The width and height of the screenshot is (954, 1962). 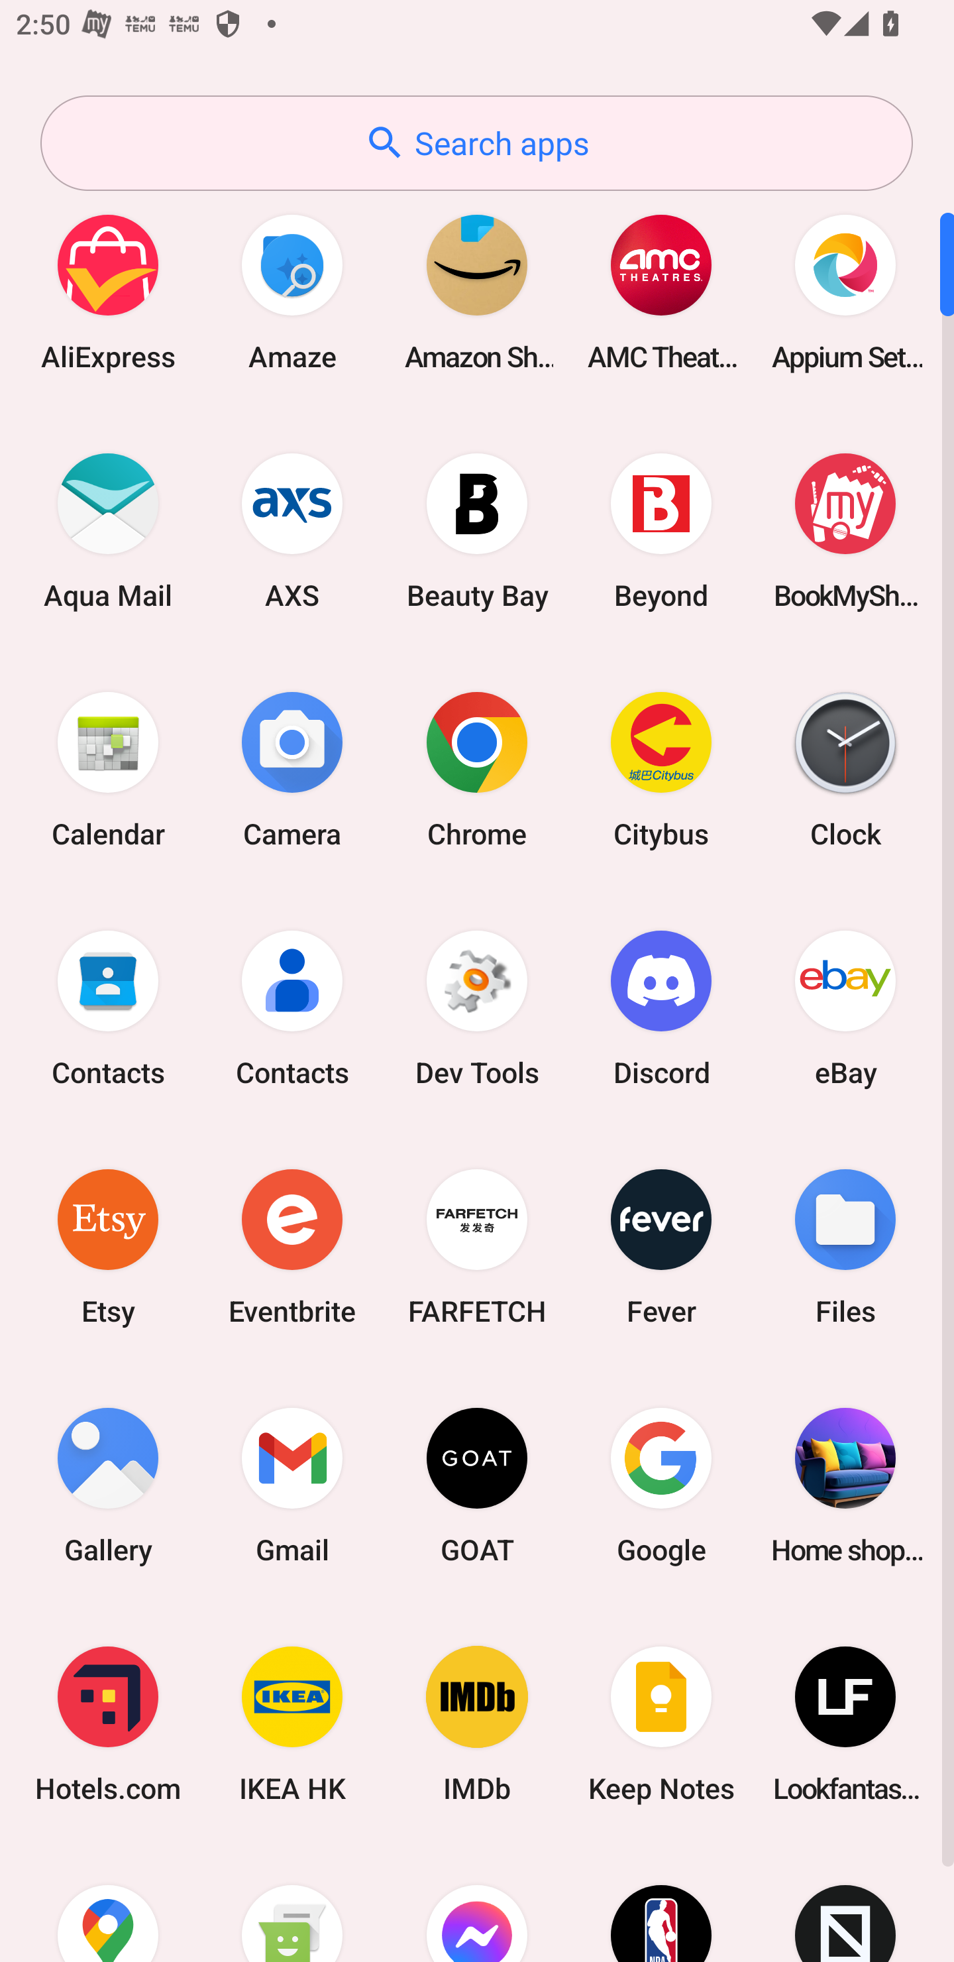 I want to click on Citybus, so click(x=661, y=769).